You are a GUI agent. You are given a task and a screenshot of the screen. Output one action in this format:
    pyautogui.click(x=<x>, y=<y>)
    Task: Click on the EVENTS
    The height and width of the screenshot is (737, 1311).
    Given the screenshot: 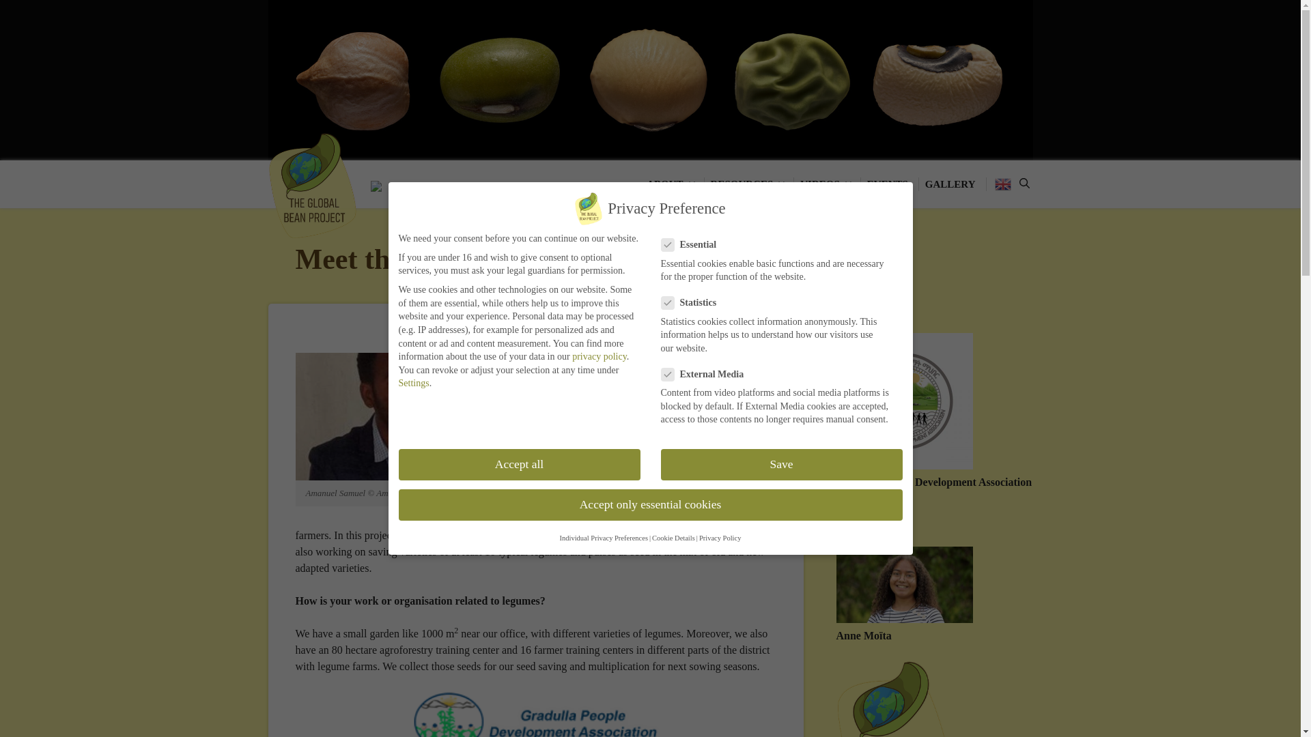 What is the action you would take?
    pyautogui.click(x=889, y=184)
    